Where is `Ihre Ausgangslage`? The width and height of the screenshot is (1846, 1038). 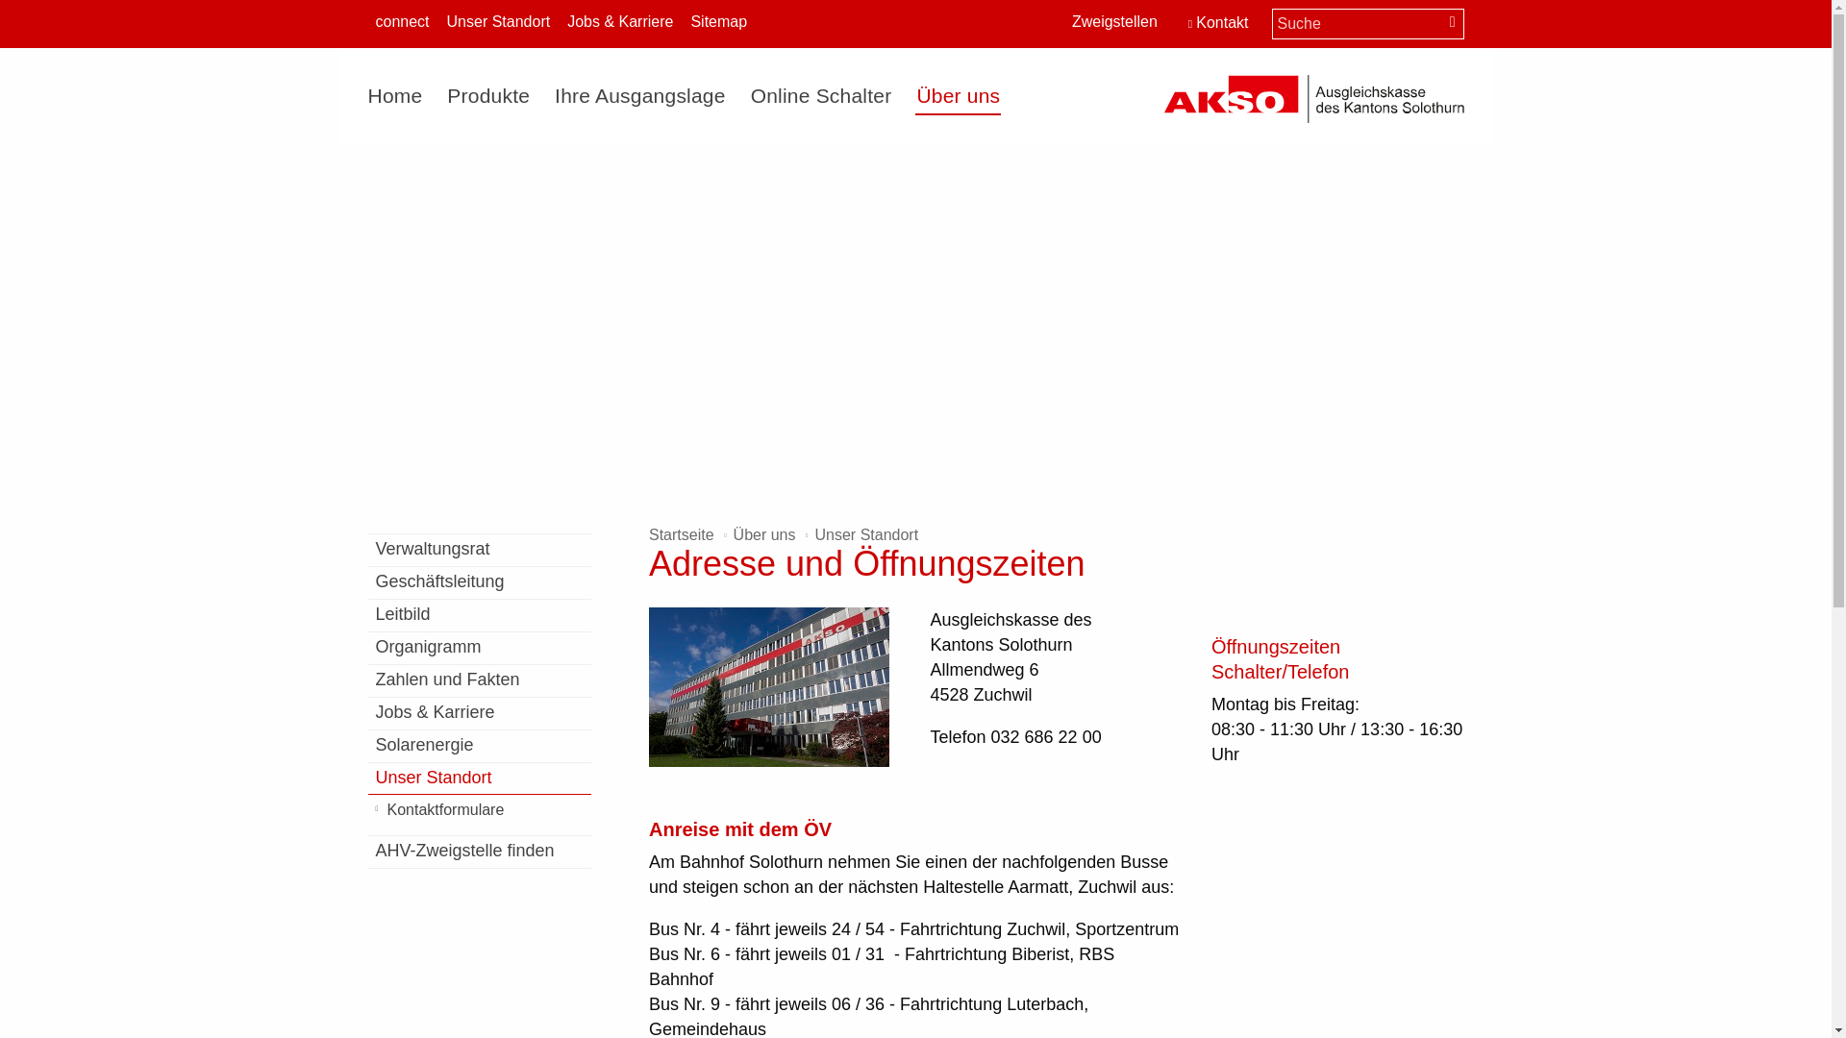
Ihre Ausgangslage is located at coordinates (640, 96).